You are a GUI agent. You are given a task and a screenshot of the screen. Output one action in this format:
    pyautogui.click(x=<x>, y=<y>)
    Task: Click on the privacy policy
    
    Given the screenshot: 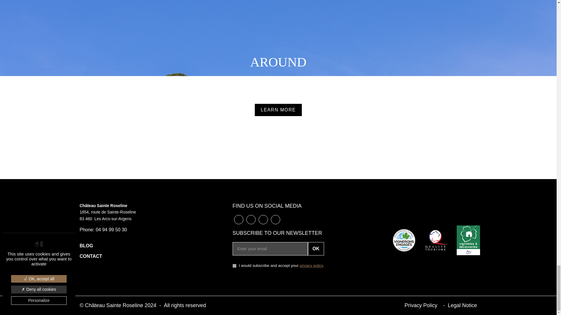 What is the action you would take?
    pyautogui.click(x=311, y=265)
    